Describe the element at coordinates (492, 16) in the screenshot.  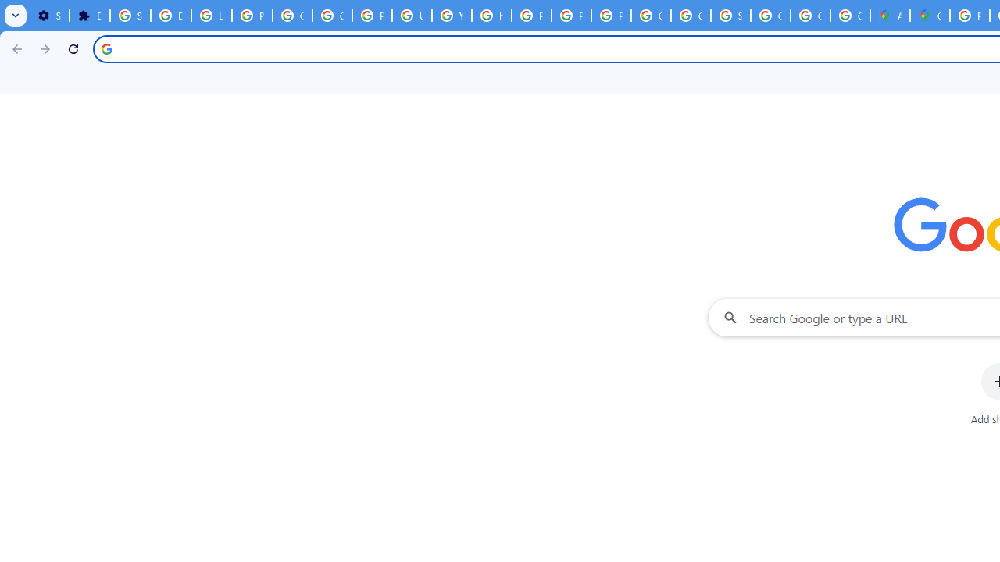
I see `https://scholar.google.com/` at that location.